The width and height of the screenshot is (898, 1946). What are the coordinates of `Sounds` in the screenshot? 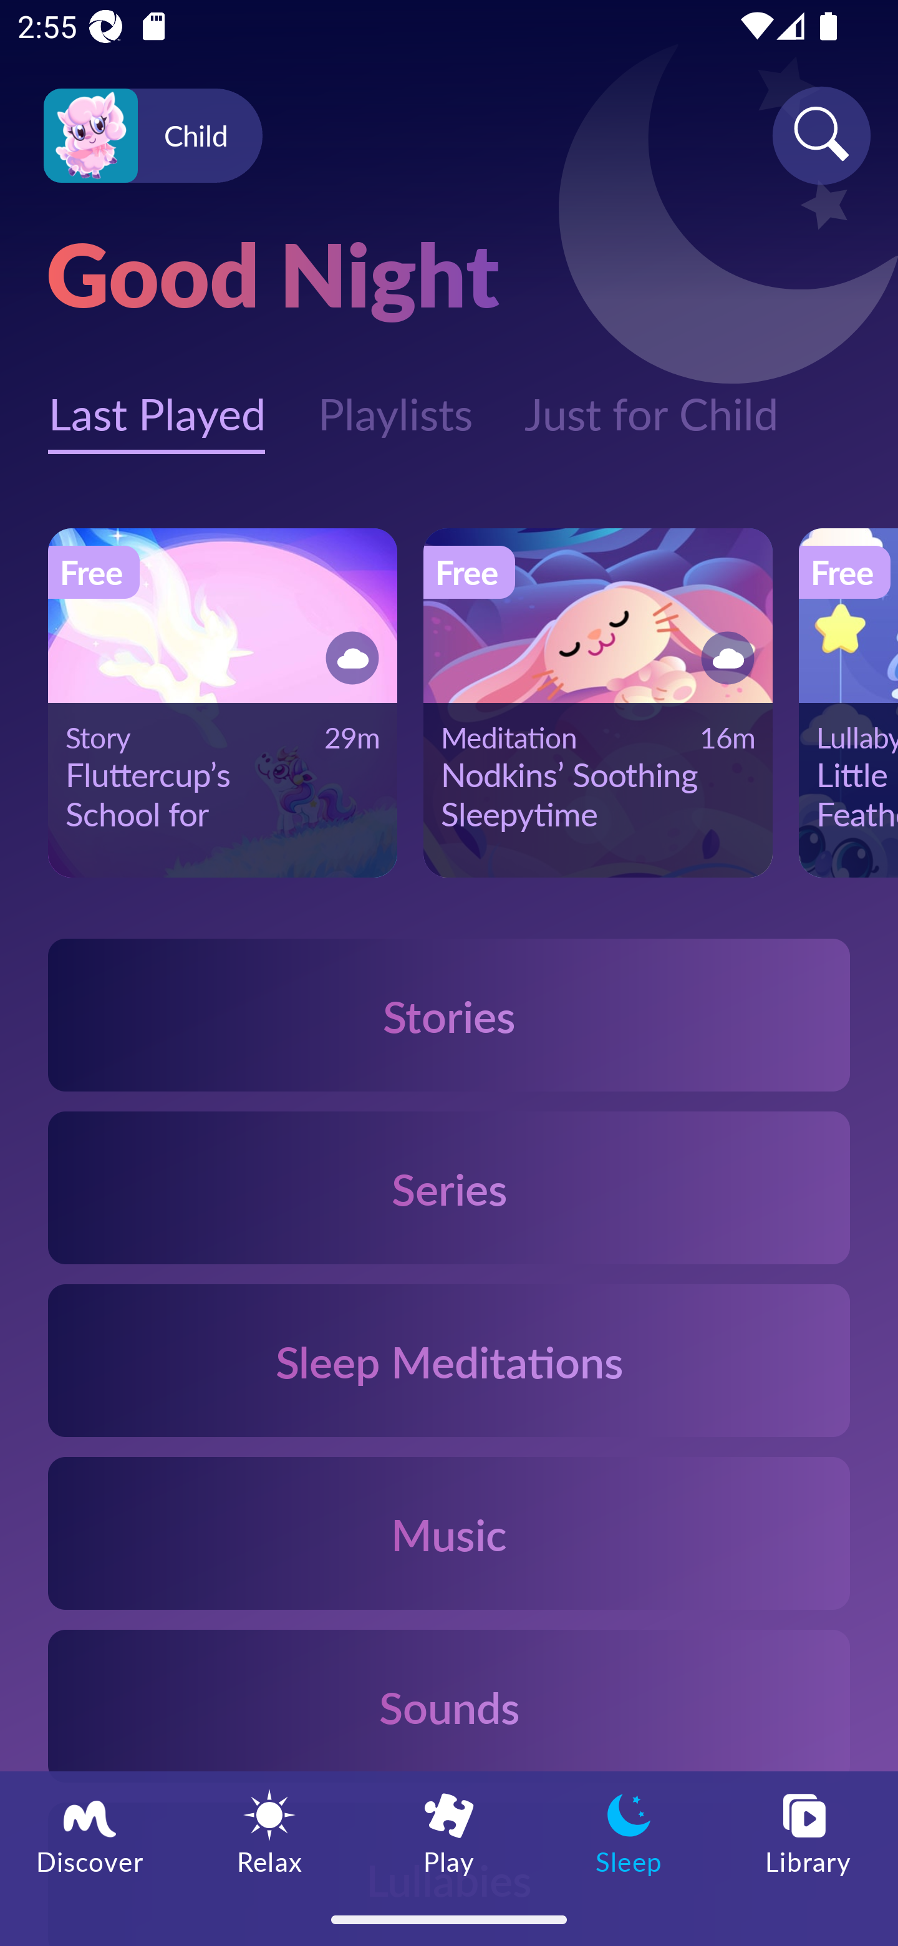 It's located at (449, 1705).